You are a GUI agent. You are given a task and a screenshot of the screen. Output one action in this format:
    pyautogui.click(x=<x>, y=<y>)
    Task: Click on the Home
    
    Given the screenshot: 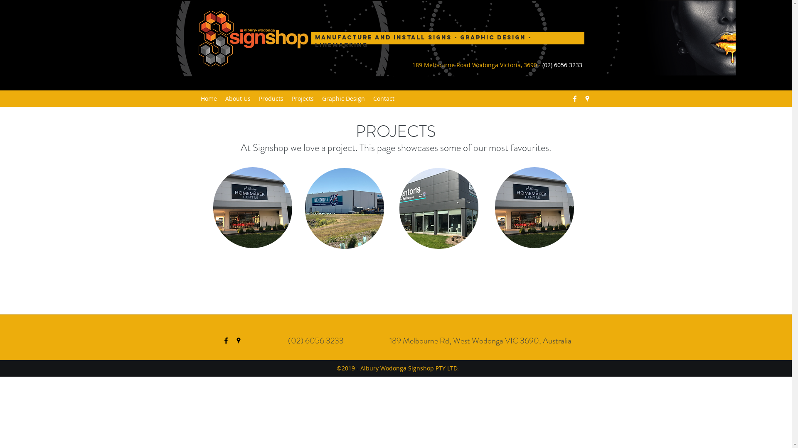 What is the action you would take?
    pyautogui.click(x=209, y=99)
    